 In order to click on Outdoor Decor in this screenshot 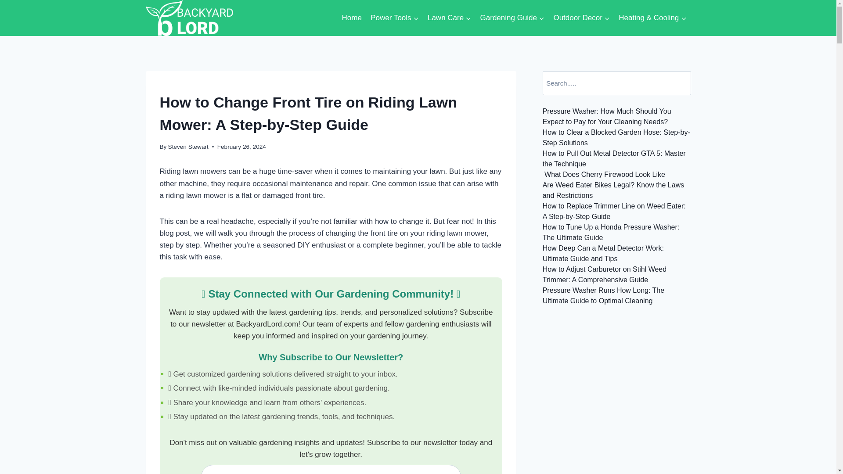, I will do `click(581, 18)`.